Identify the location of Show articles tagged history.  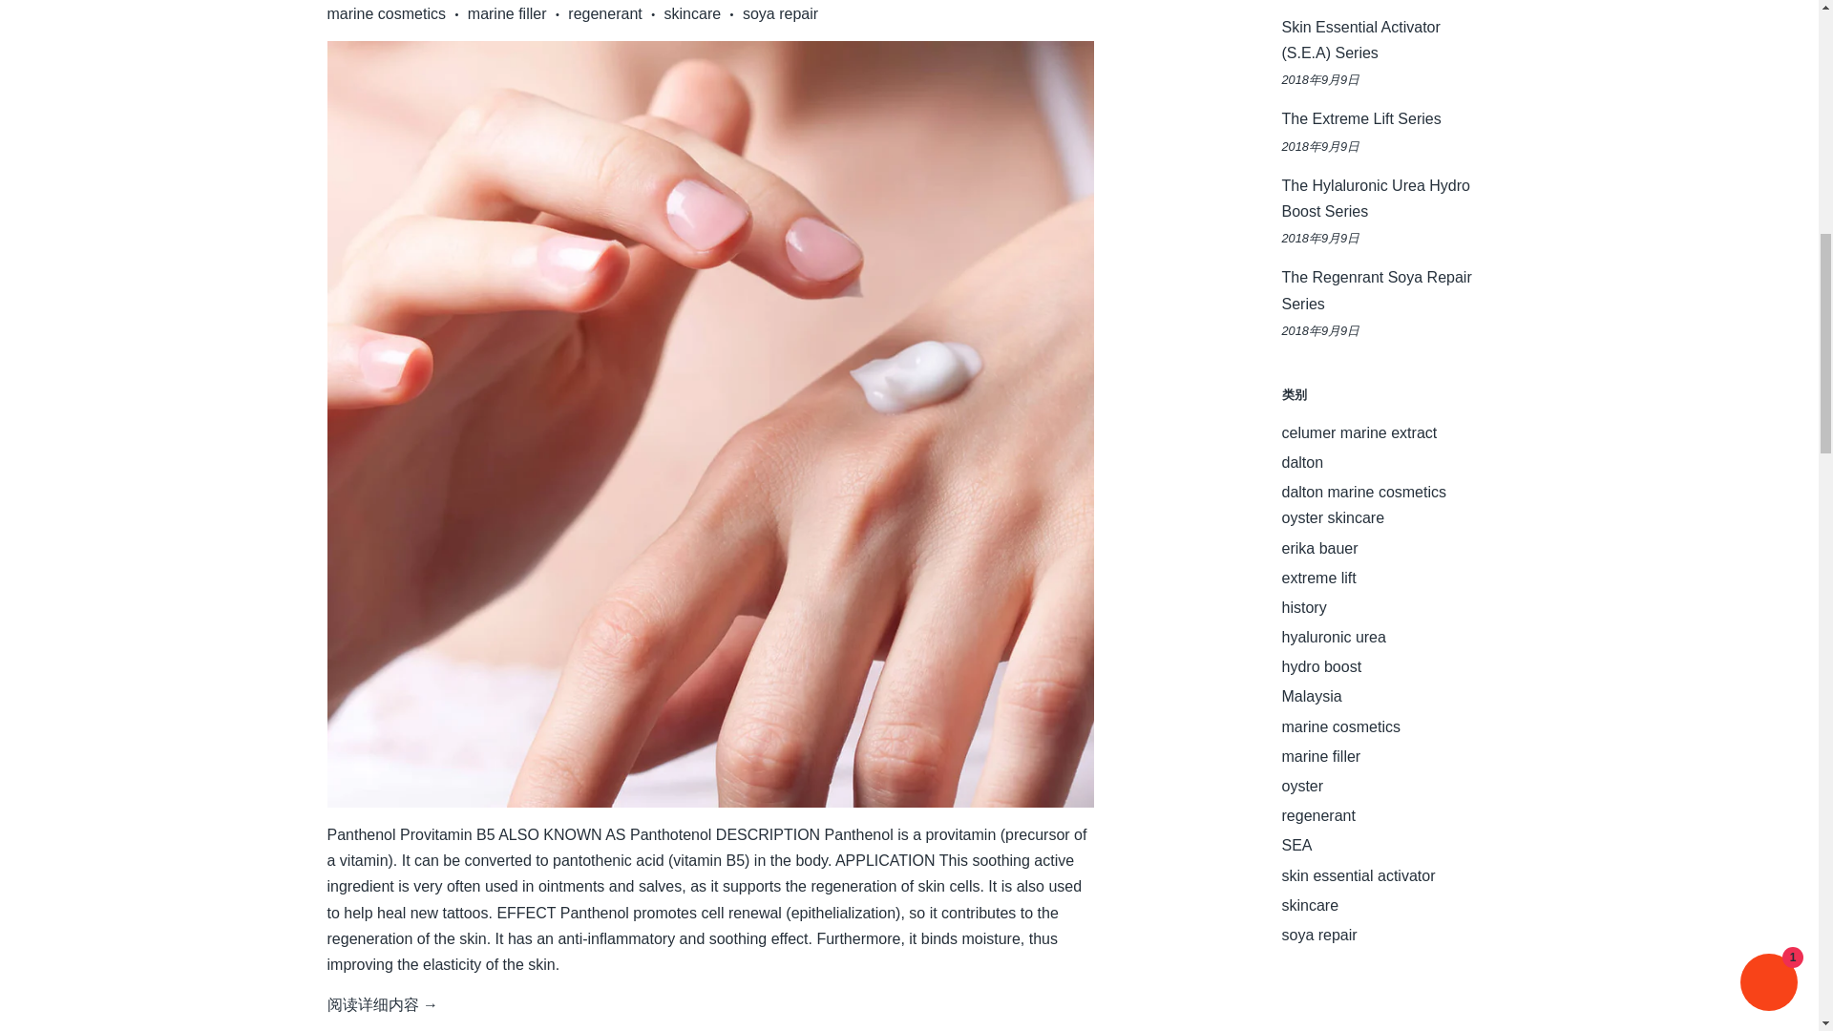
(1303, 607).